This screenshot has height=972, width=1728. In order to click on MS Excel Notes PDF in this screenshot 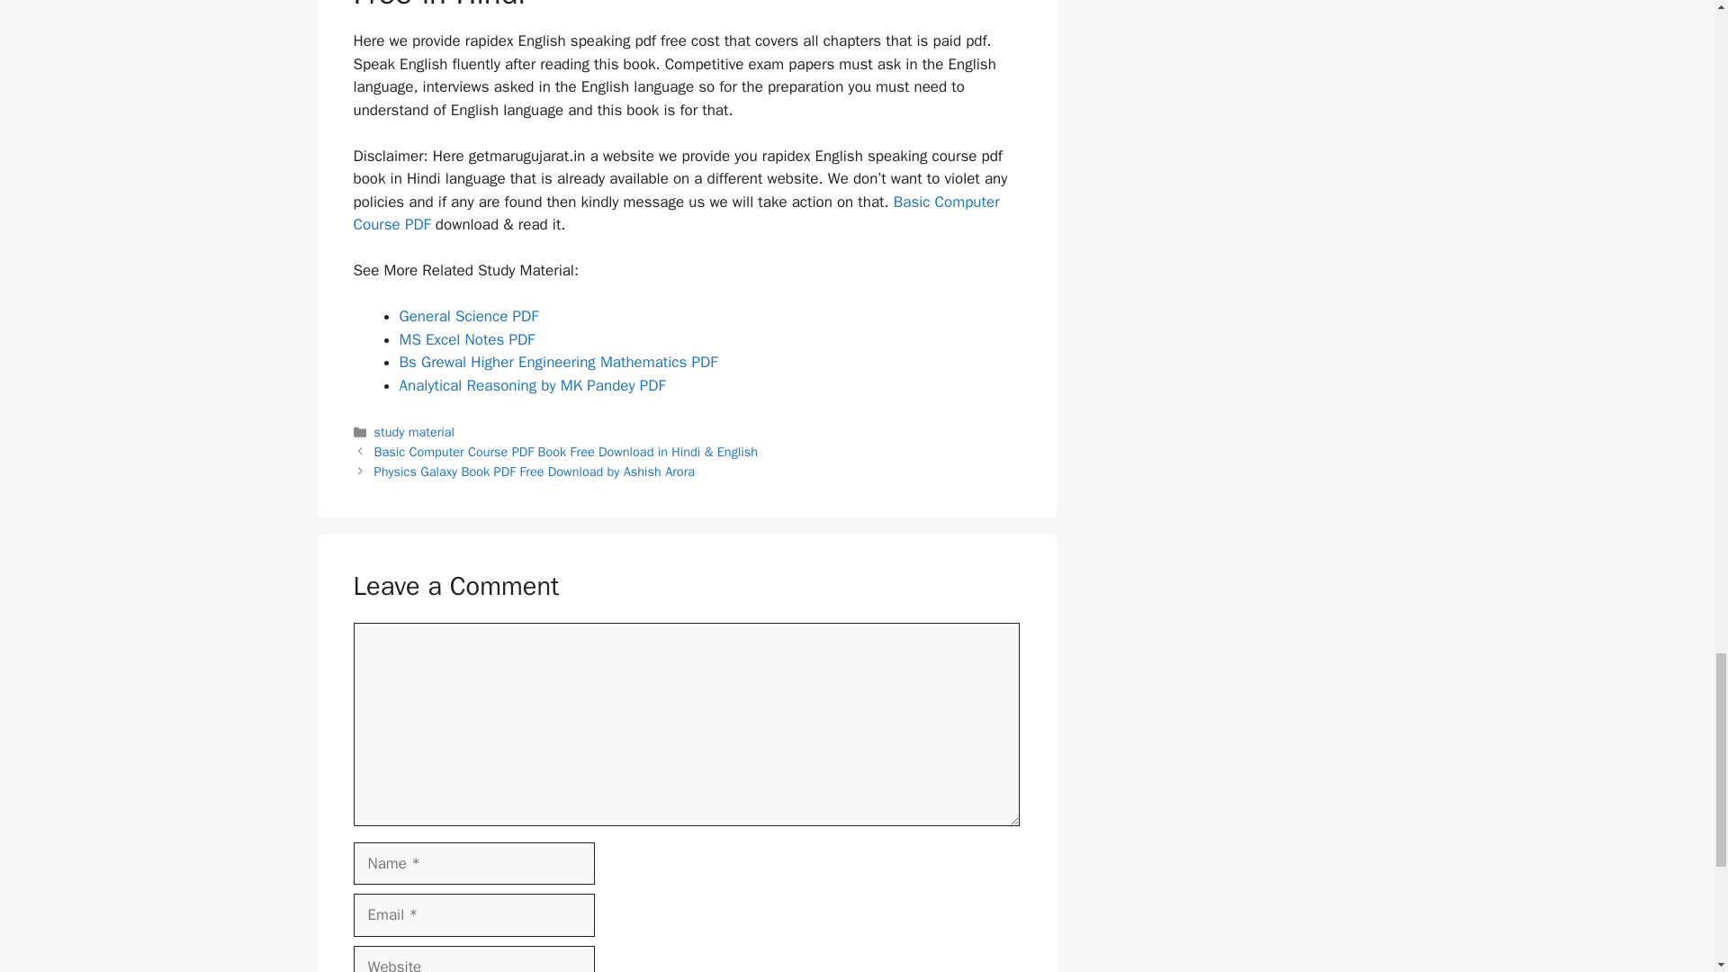, I will do `click(467, 339)`.